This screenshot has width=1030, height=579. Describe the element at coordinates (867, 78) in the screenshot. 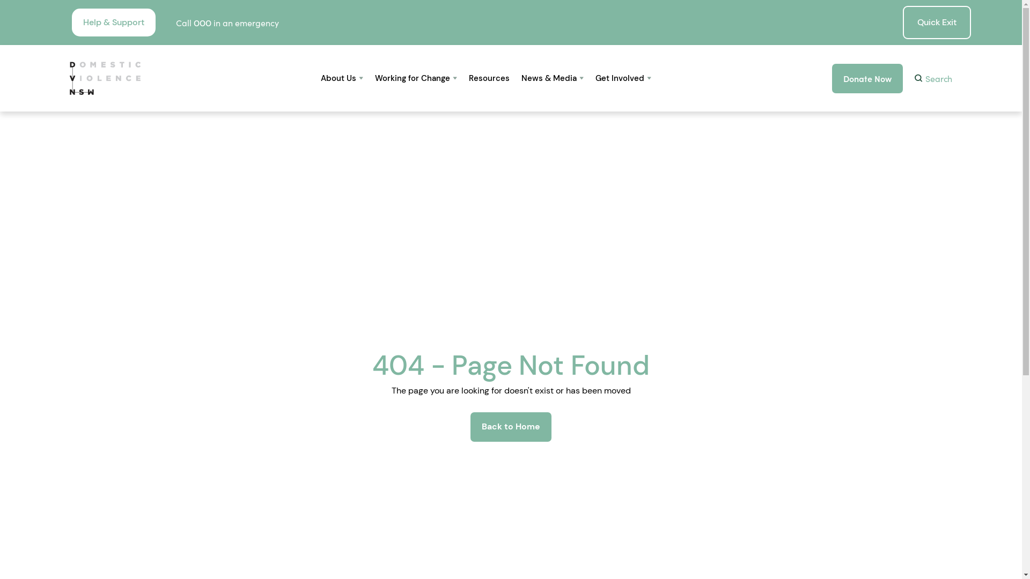

I see `Donate Now` at that location.